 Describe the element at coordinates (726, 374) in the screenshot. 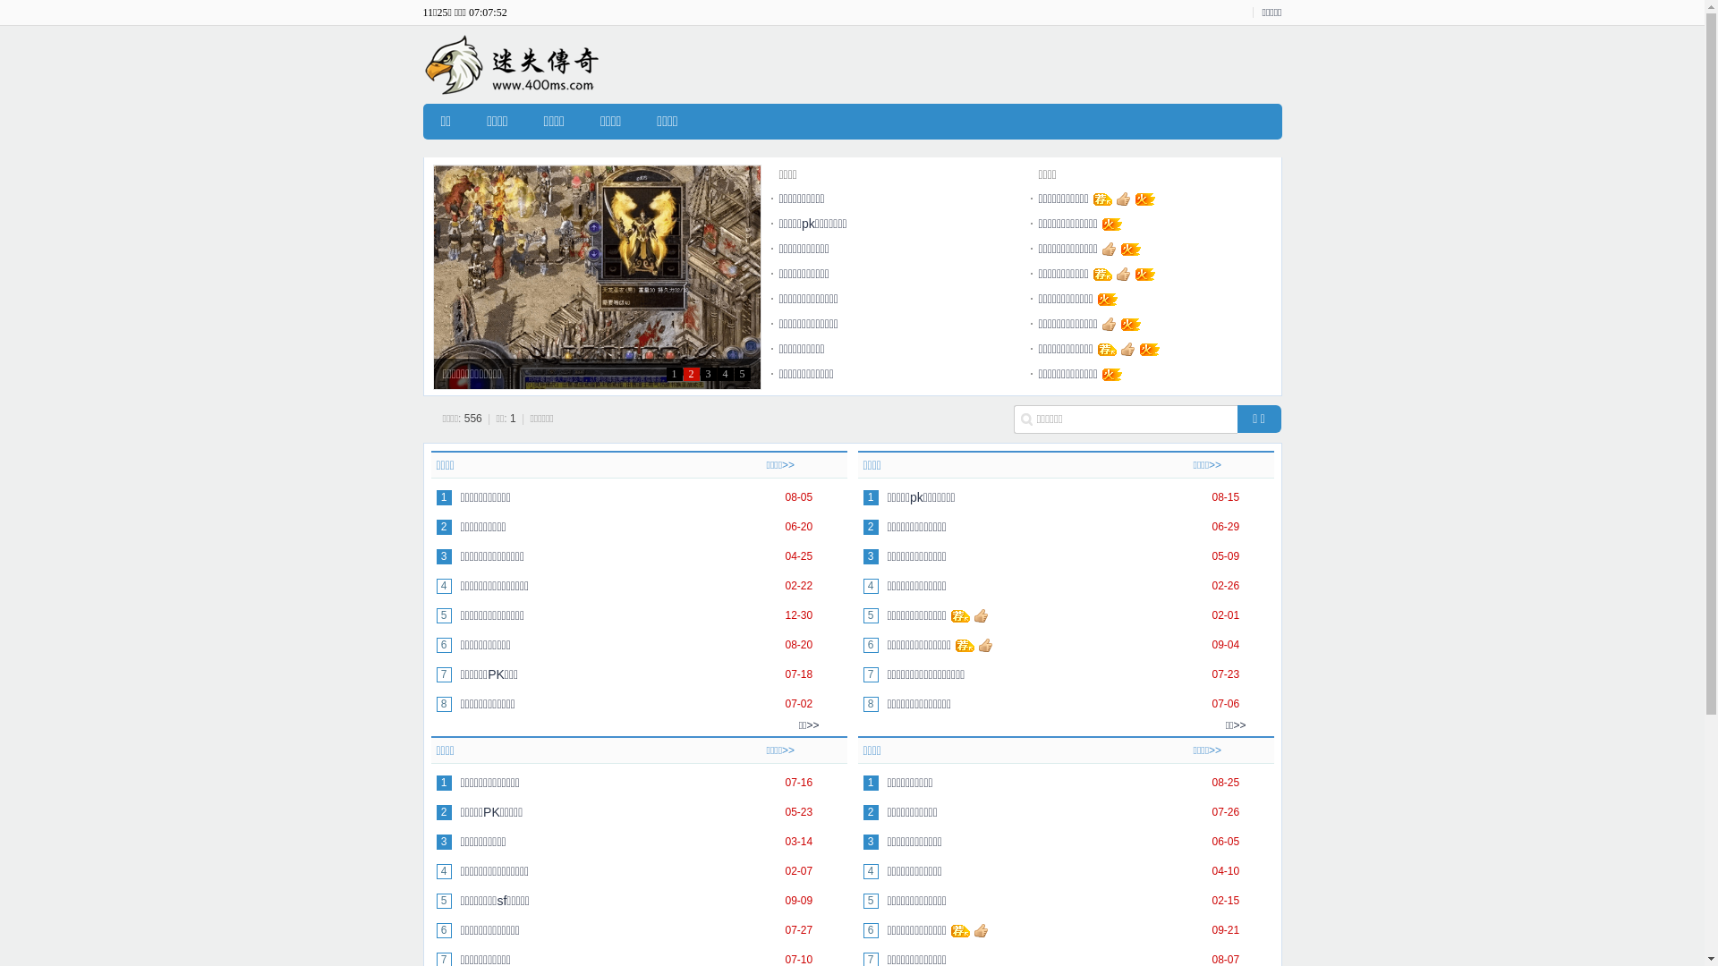

I see `4` at that location.